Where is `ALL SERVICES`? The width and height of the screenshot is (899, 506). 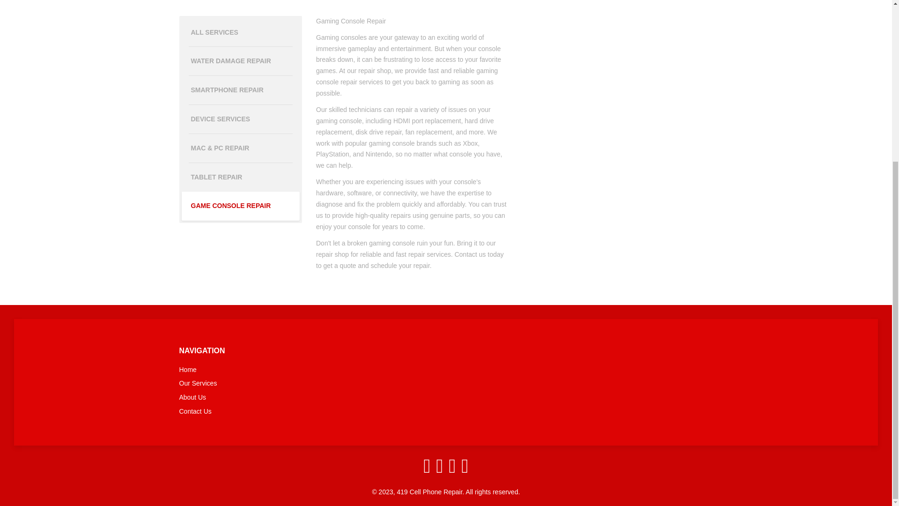 ALL SERVICES is located at coordinates (241, 33).